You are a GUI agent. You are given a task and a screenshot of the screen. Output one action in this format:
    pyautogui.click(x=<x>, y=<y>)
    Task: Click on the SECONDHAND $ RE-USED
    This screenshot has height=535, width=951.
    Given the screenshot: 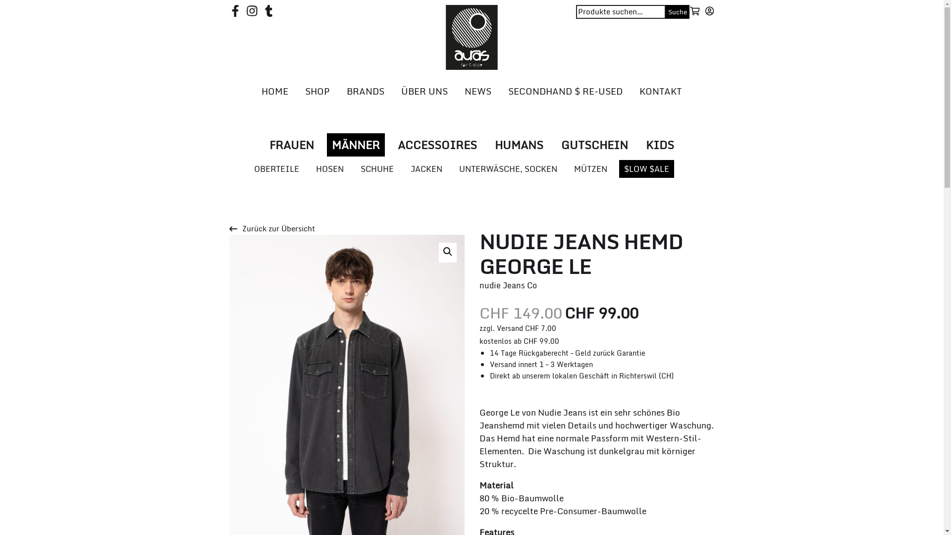 What is the action you would take?
    pyautogui.click(x=566, y=91)
    